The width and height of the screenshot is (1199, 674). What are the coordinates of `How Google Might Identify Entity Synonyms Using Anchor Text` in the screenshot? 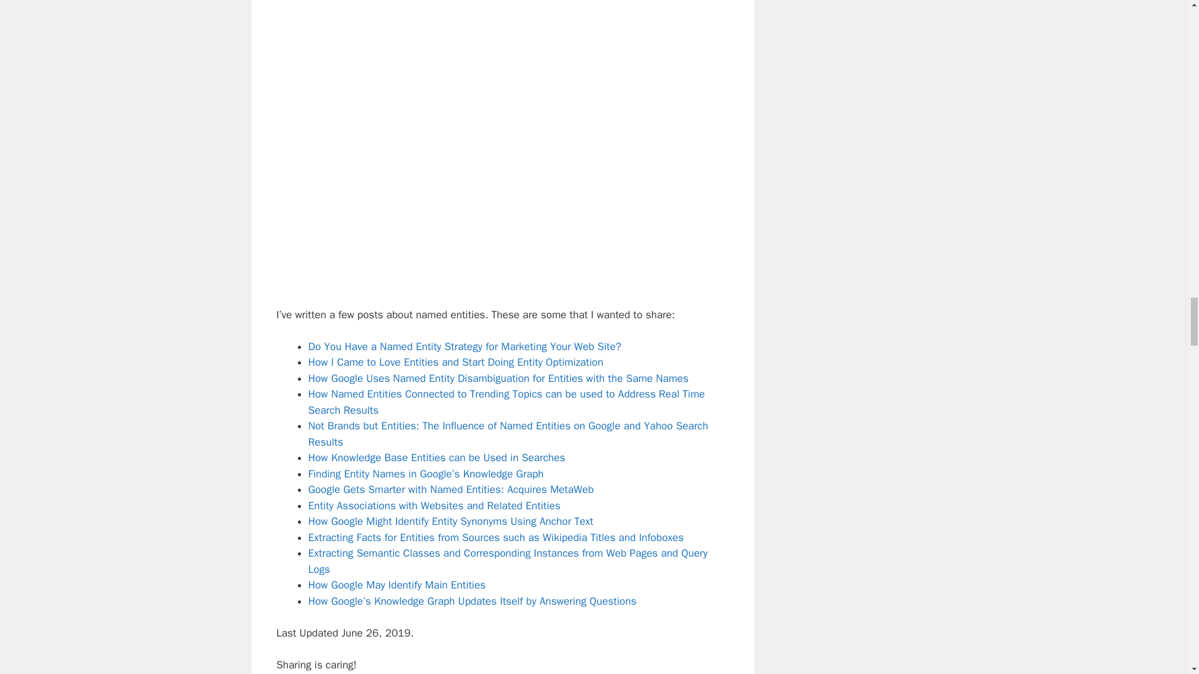 It's located at (451, 521).